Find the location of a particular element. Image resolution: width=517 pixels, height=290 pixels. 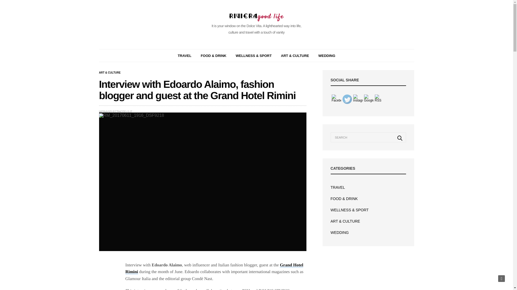

Grand Hotel Rimini is located at coordinates (214, 269).